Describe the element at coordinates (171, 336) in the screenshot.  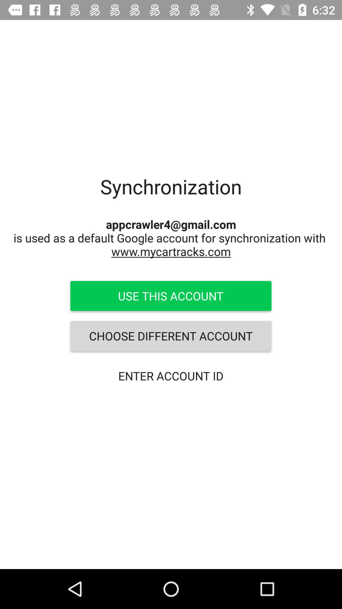
I see `swipe until the choose different account icon` at that location.